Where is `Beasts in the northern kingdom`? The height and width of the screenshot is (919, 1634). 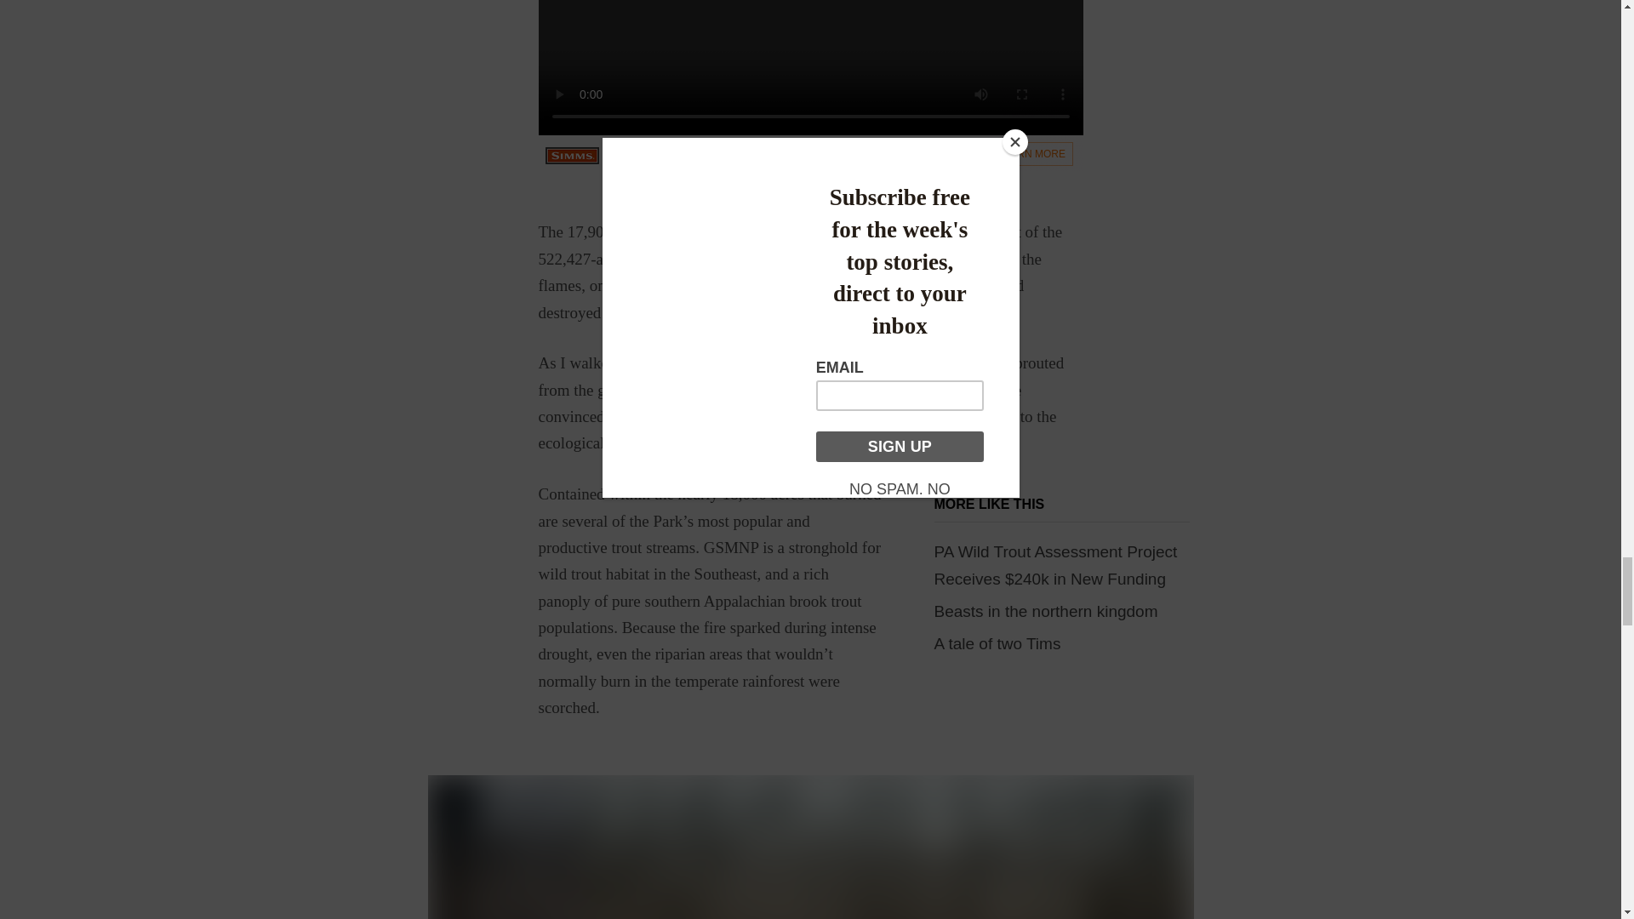 Beasts in the northern kingdom is located at coordinates (1047, 611).